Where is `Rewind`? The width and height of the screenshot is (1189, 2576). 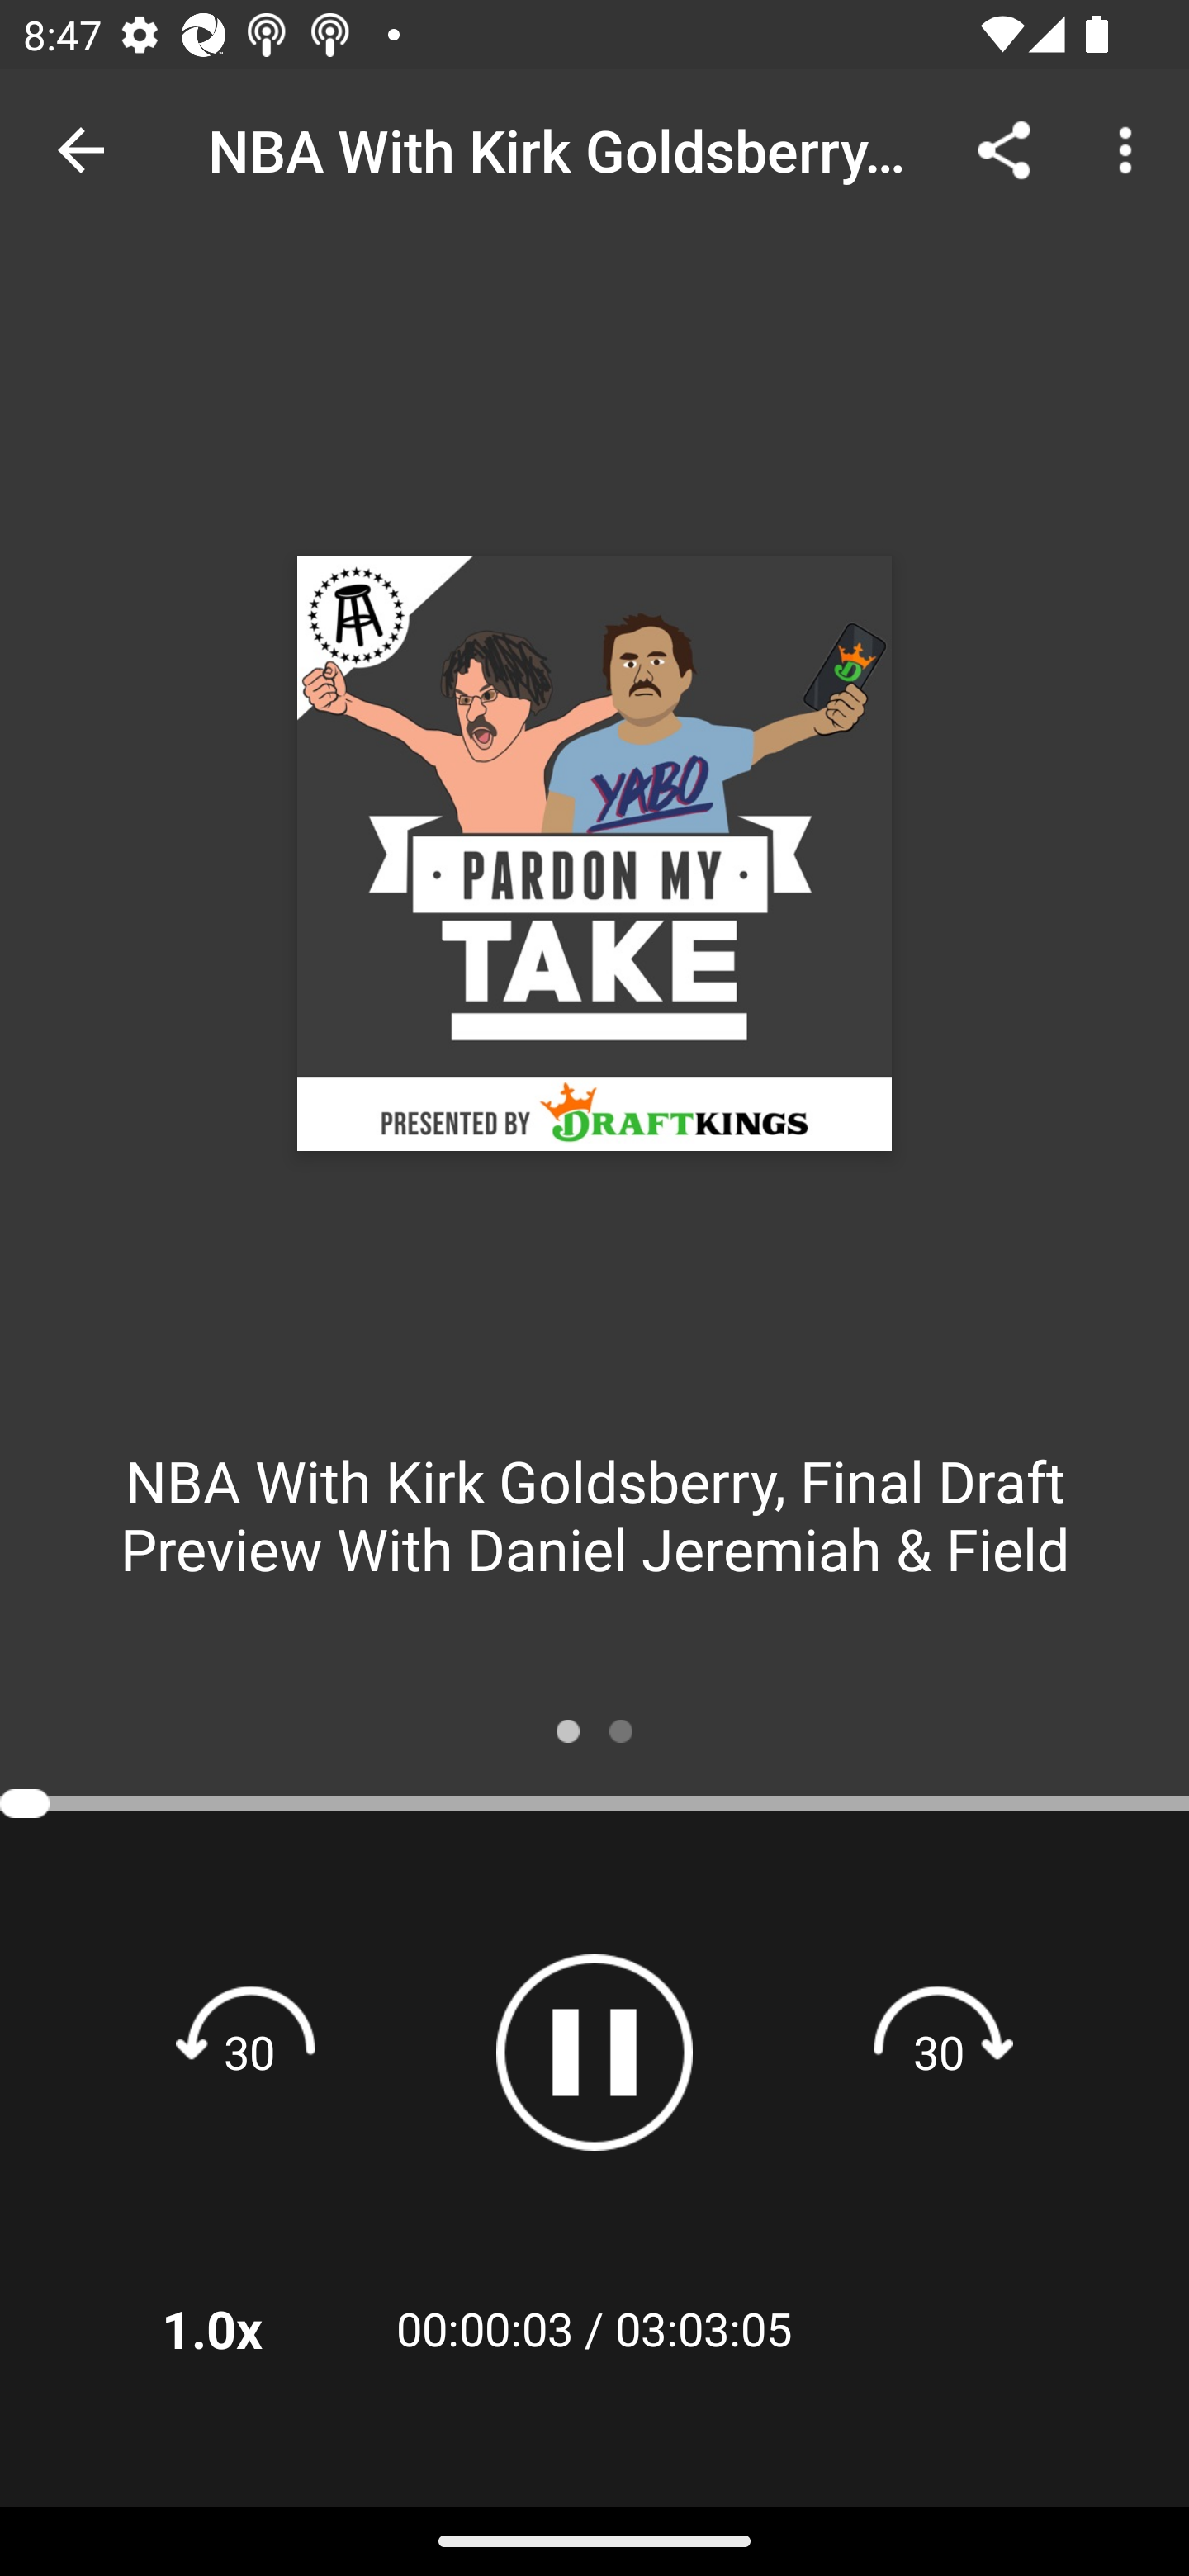 Rewind is located at coordinates (249, 2051).